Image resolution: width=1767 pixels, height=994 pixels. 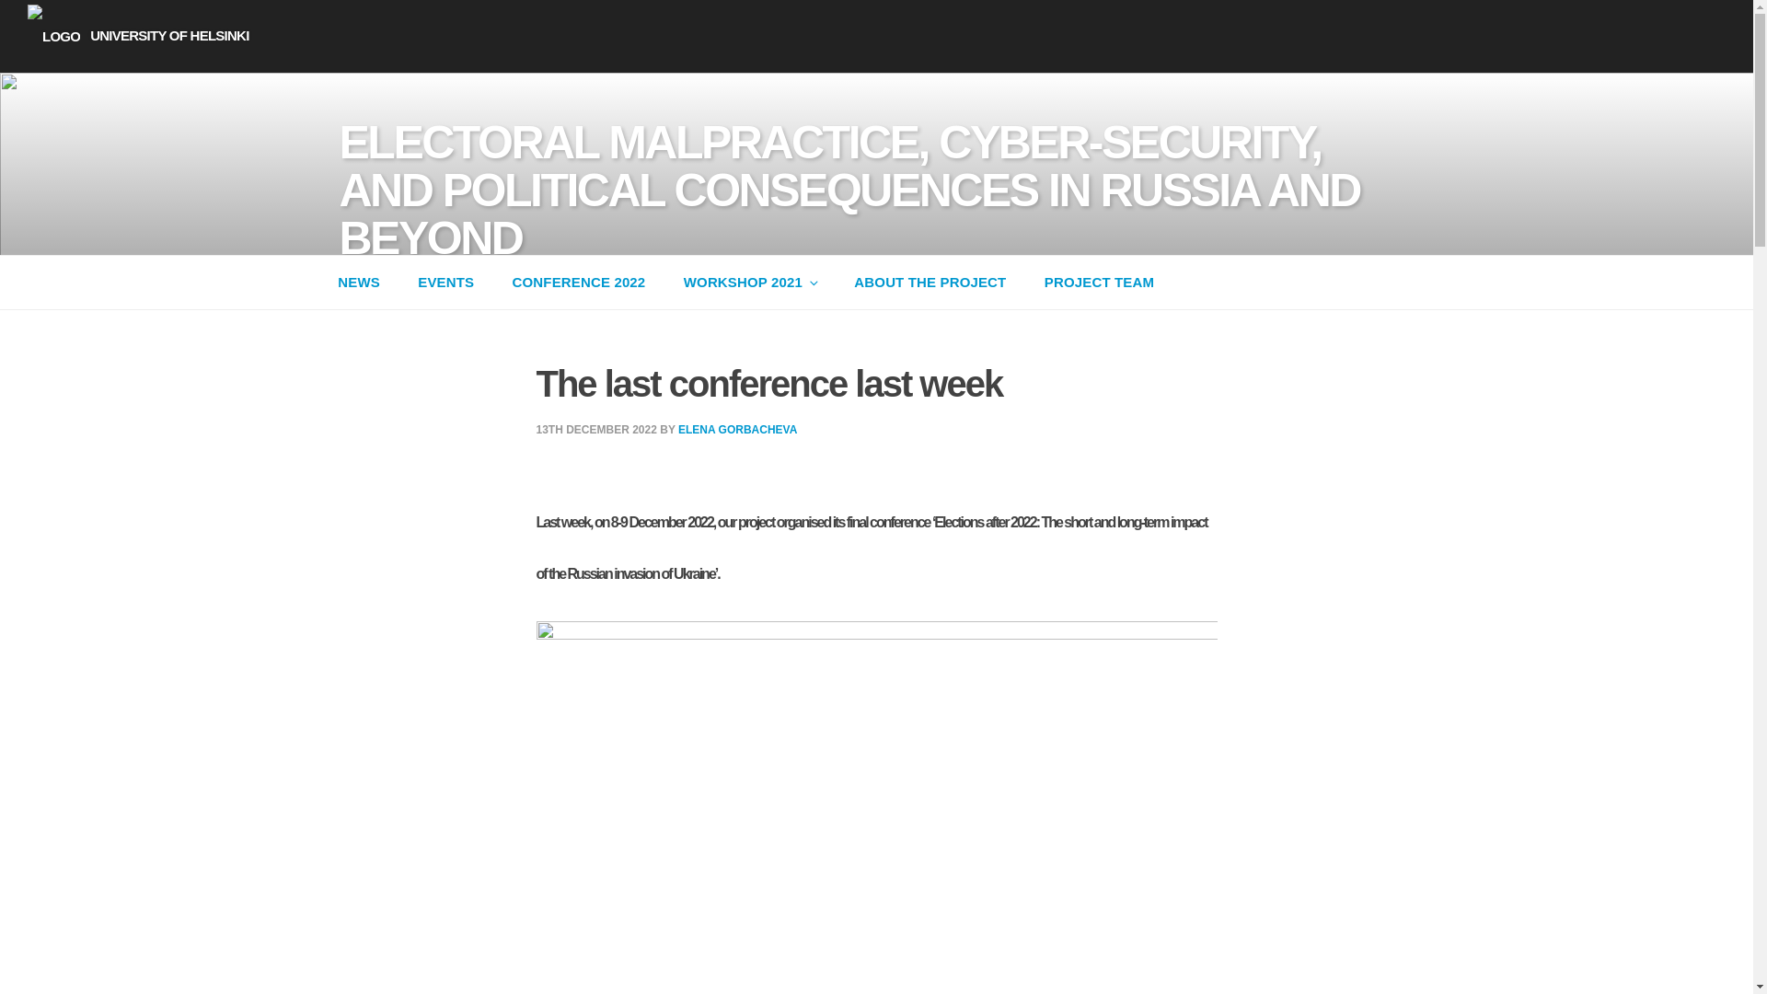 I want to click on NEWS, so click(x=357, y=282).